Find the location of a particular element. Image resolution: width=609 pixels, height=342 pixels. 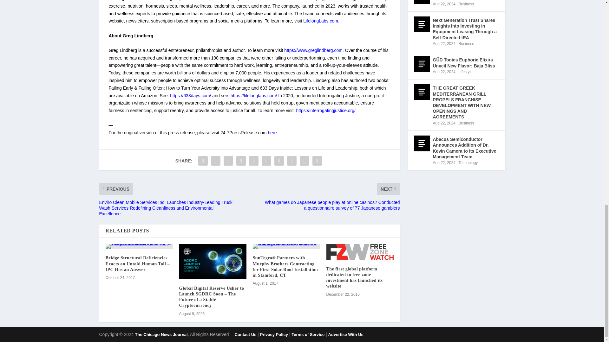

here is located at coordinates (272, 132).